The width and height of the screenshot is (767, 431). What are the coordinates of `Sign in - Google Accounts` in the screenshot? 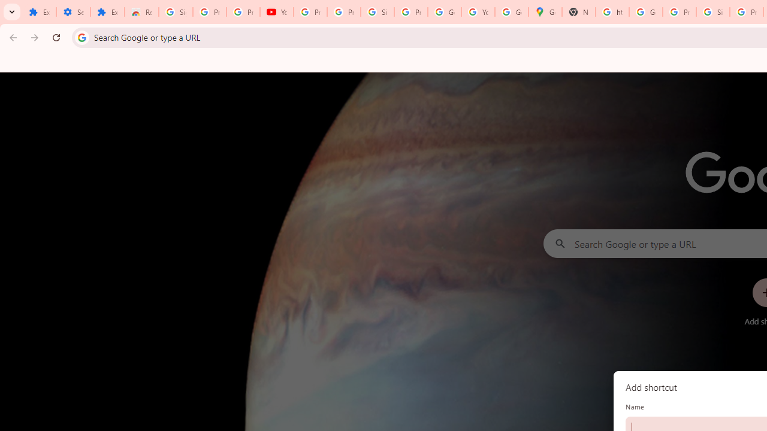 It's located at (377, 12).